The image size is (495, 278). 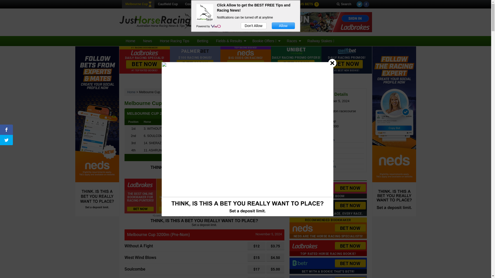 What do you see at coordinates (268, 196) in the screenshot?
I see `CLAIM A RACING BET BONUS UP TO $200!
BET NOW` at bounding box center [268, 196].